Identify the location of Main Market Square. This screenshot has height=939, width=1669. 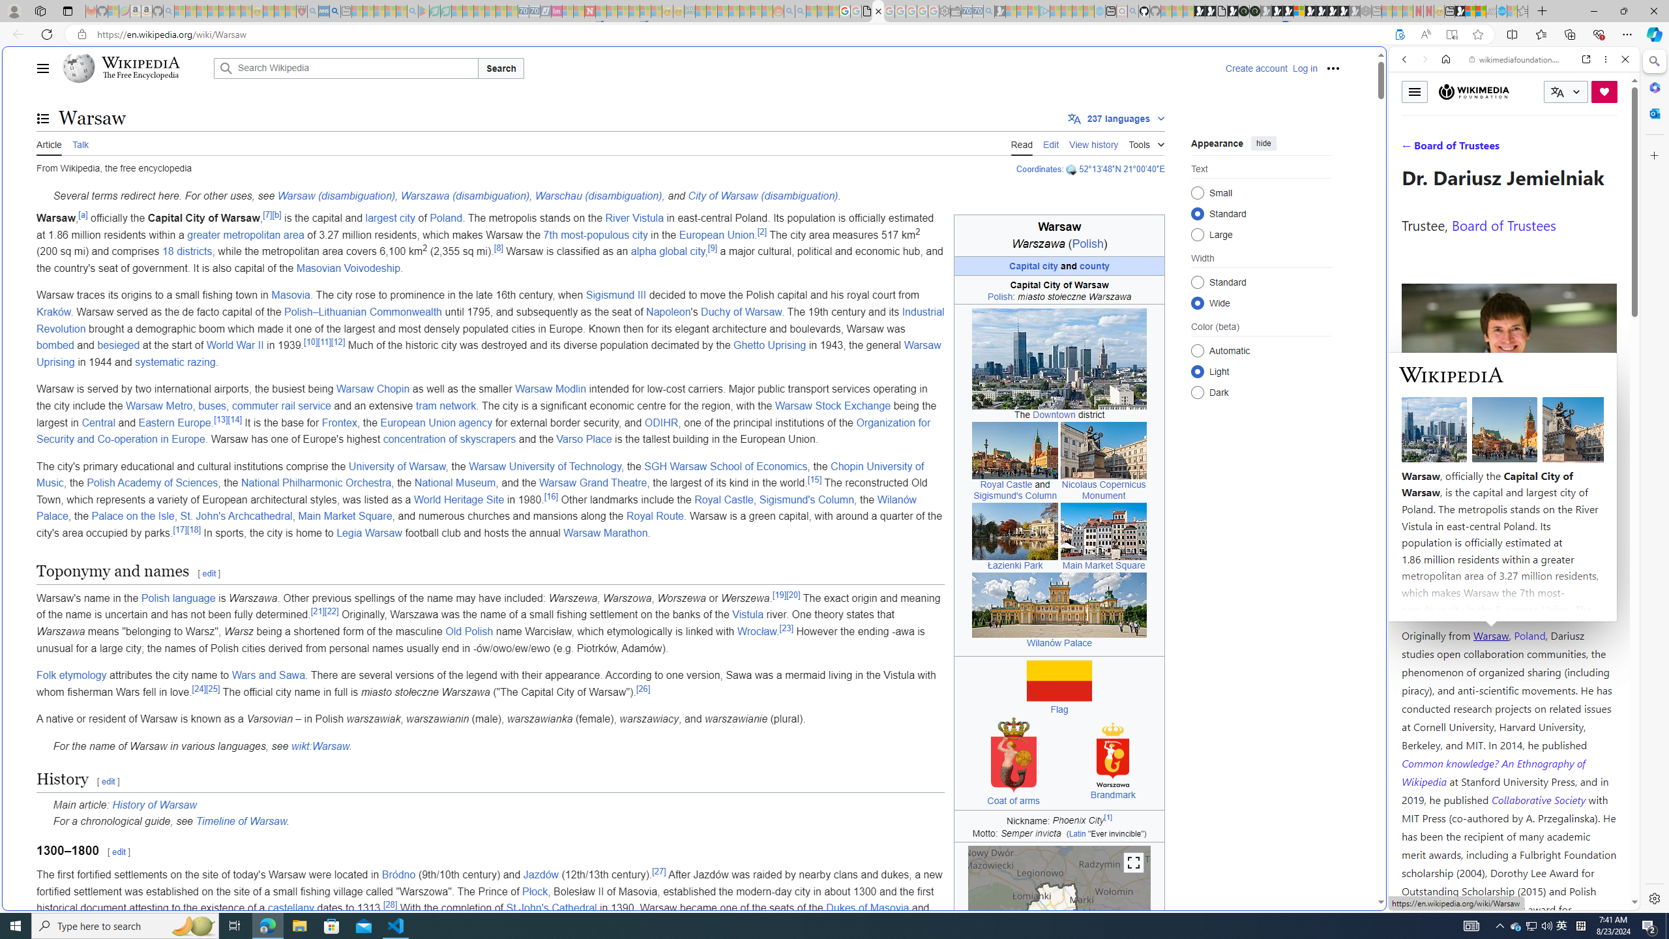
(346, 516).